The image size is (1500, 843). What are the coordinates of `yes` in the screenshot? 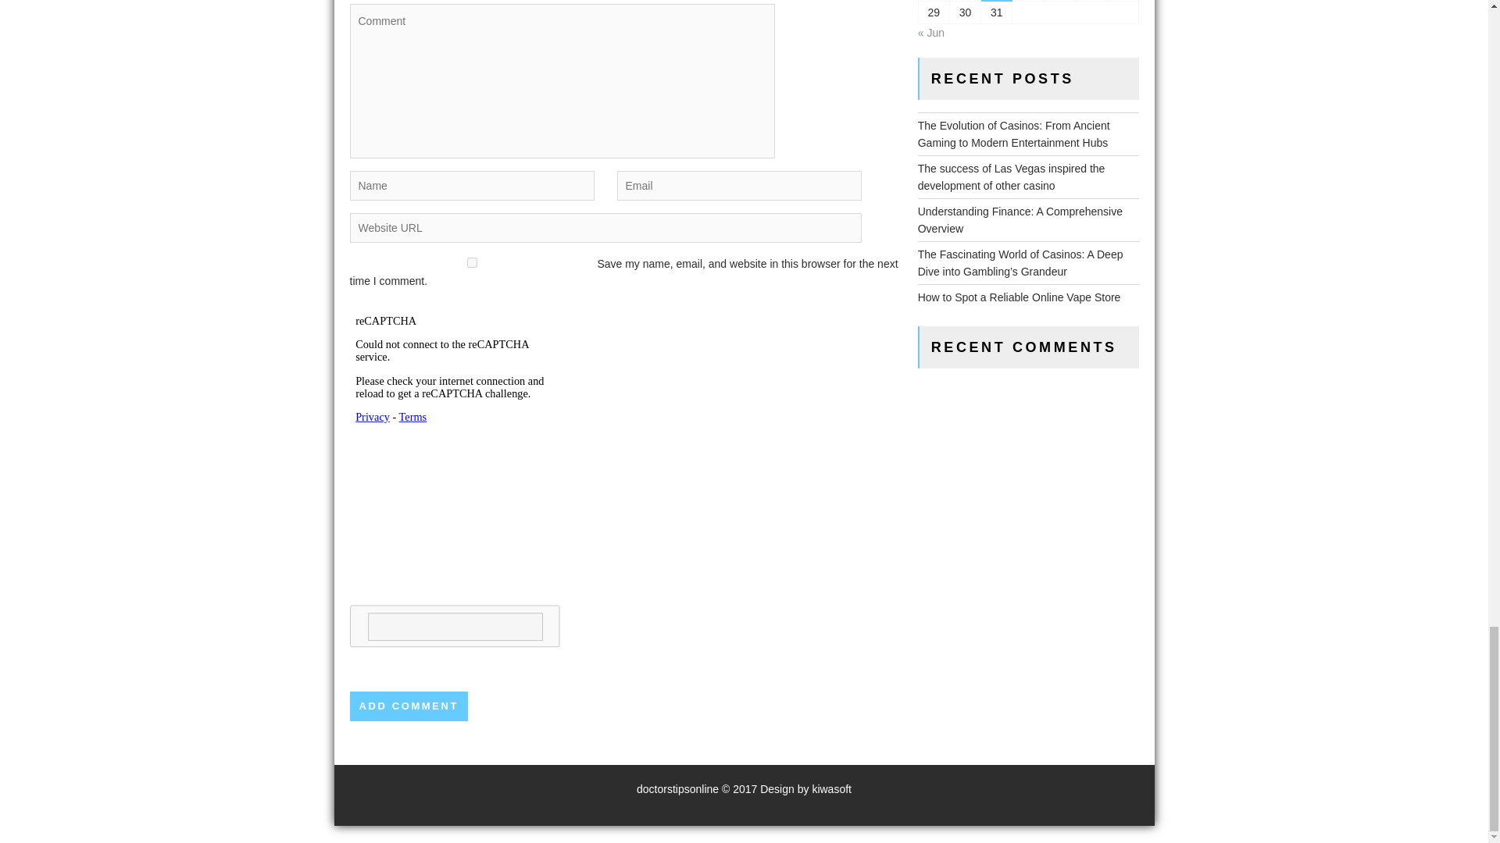 It's located at (472, 262).